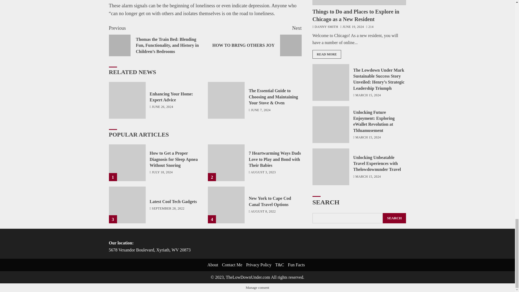 This screenshot has height=292, width=519. Describe the element at coordinates (226, 205) in the screenshot. I see `New York to Cape Cod Canal Travel Options` at that location.